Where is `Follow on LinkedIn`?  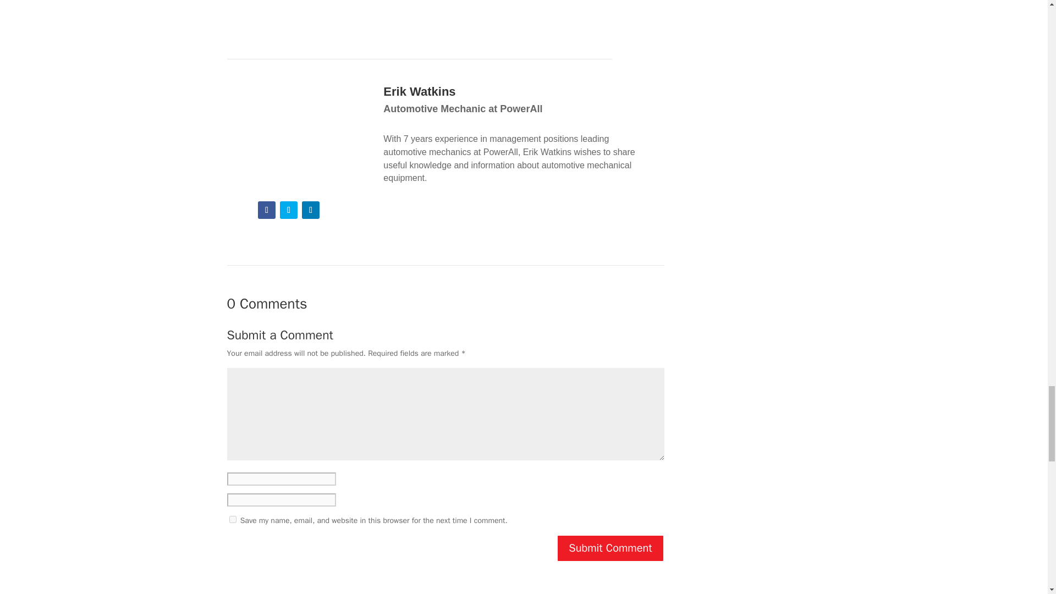 Follow on LinkedIn is located at coordinates (311, 210).